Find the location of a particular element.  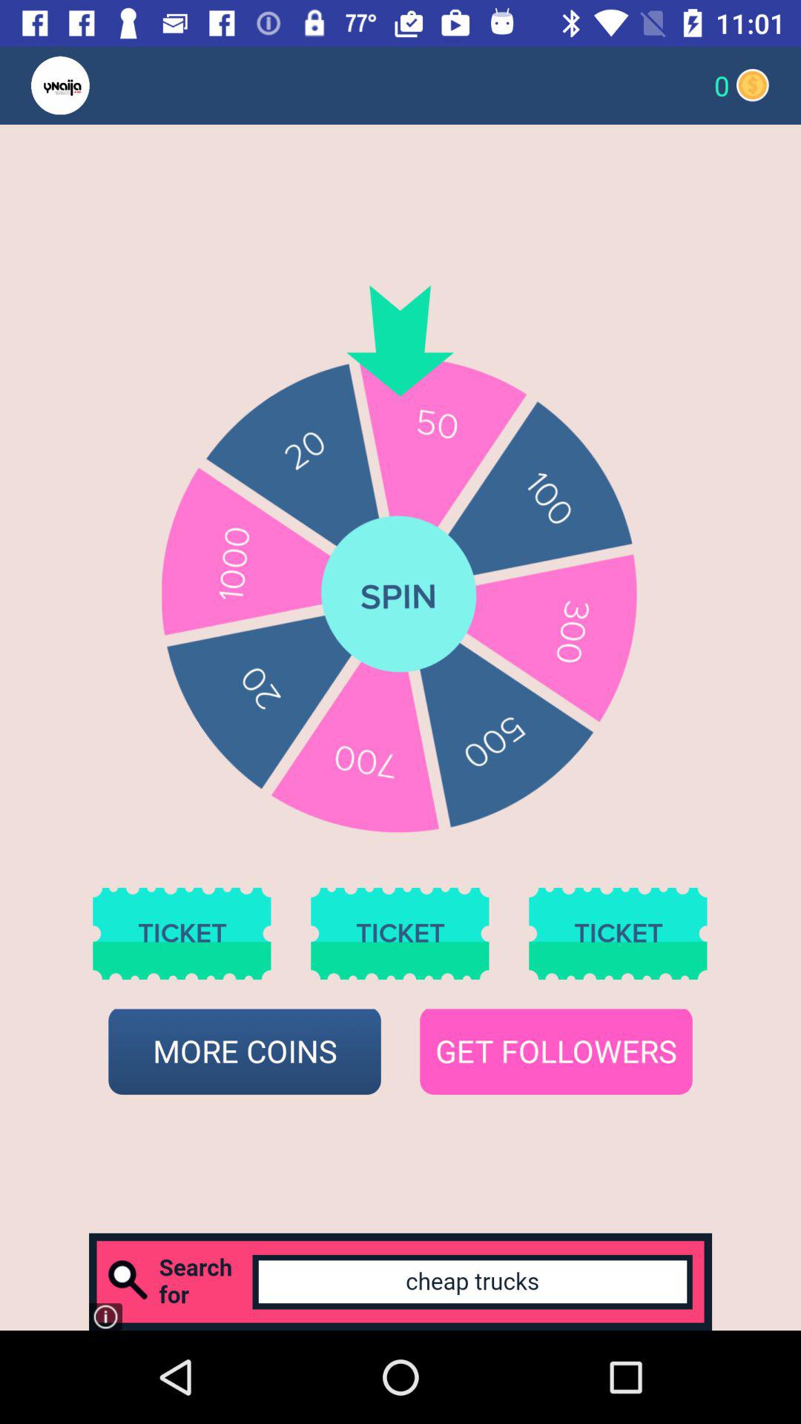

press the icon below more coins icon is located at coordinates (400, 1282).